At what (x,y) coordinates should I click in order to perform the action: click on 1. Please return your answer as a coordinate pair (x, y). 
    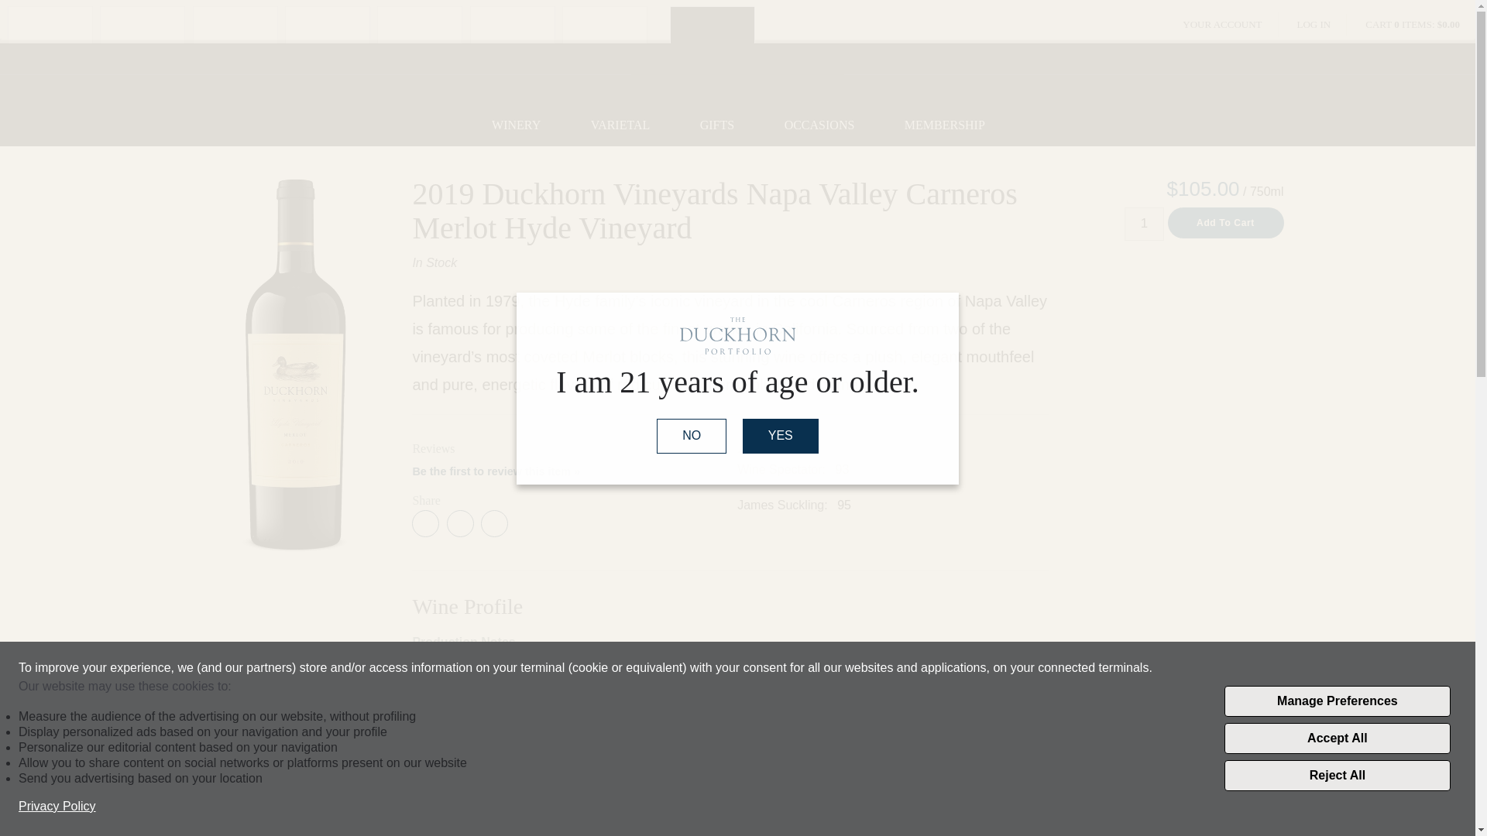
    Looking at the image, I should click on (1144, 224).